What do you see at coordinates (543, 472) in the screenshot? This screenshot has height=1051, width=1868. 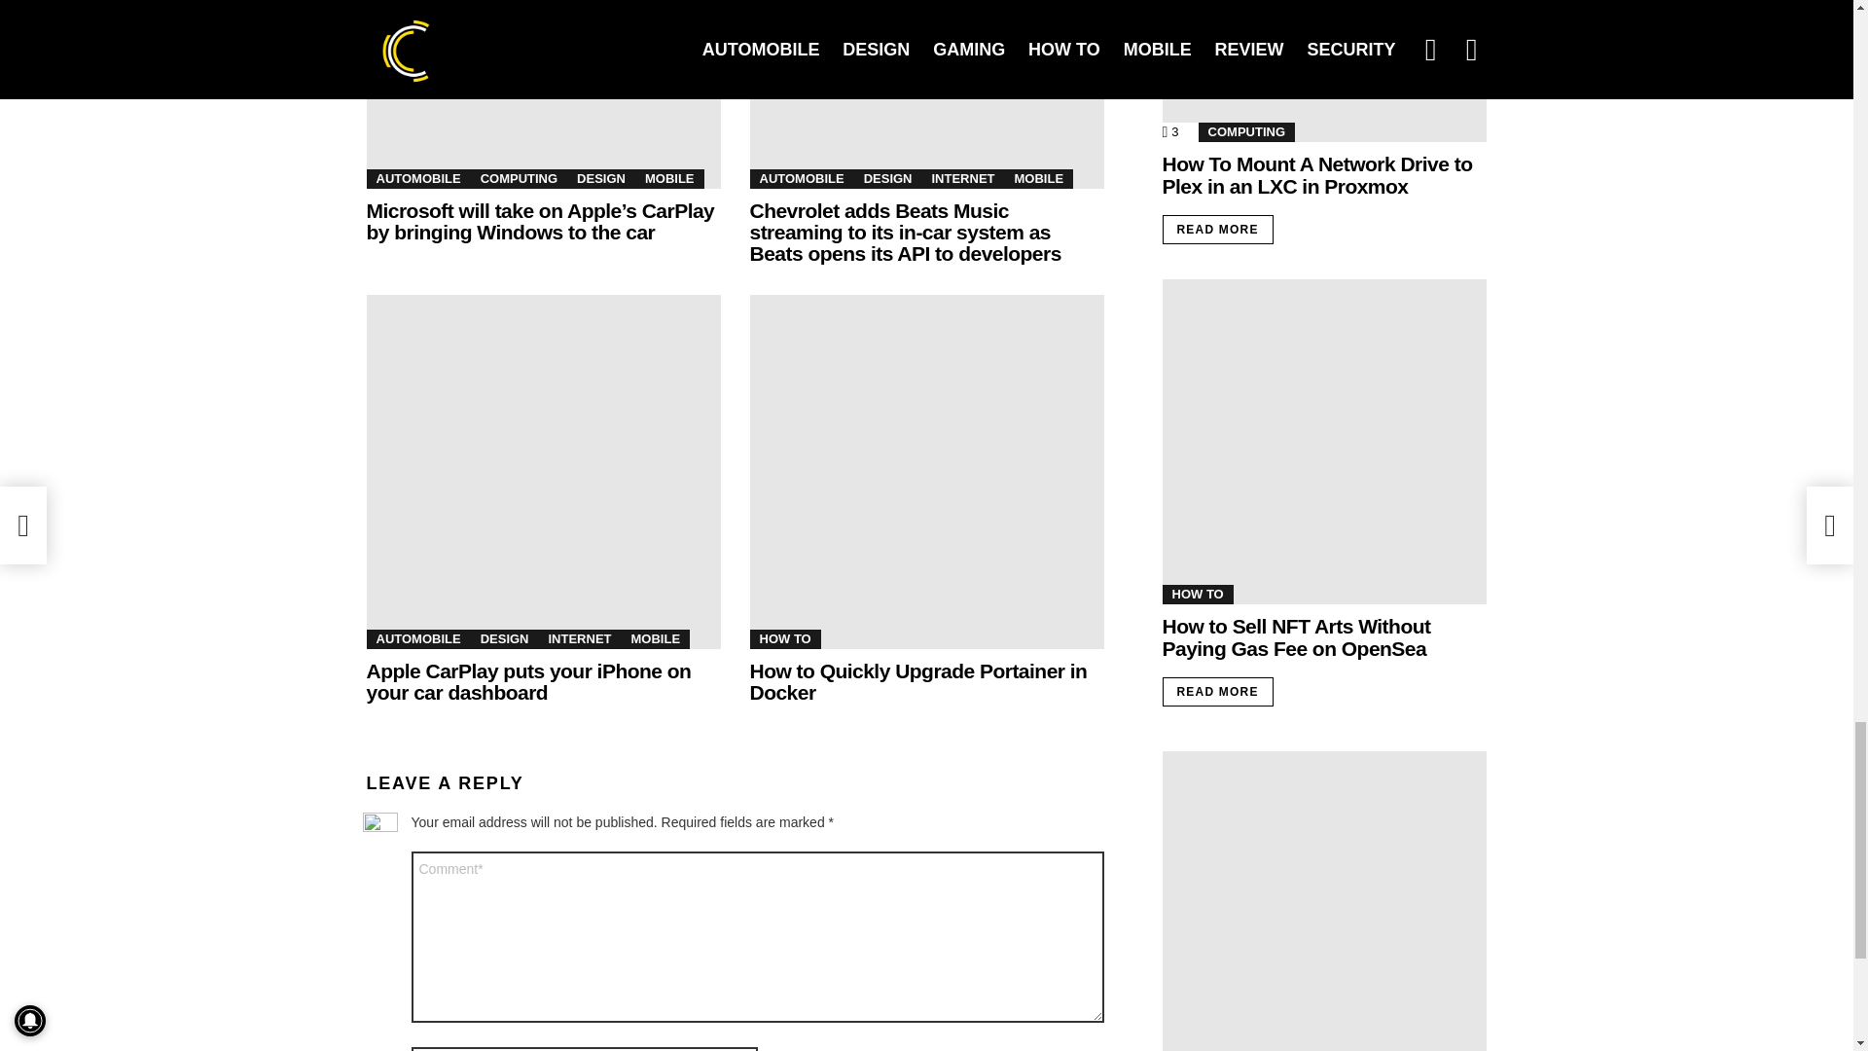 I see `Apple CarPlay puts your iPhone on your car dashboard` at bounding box center [543, 472].